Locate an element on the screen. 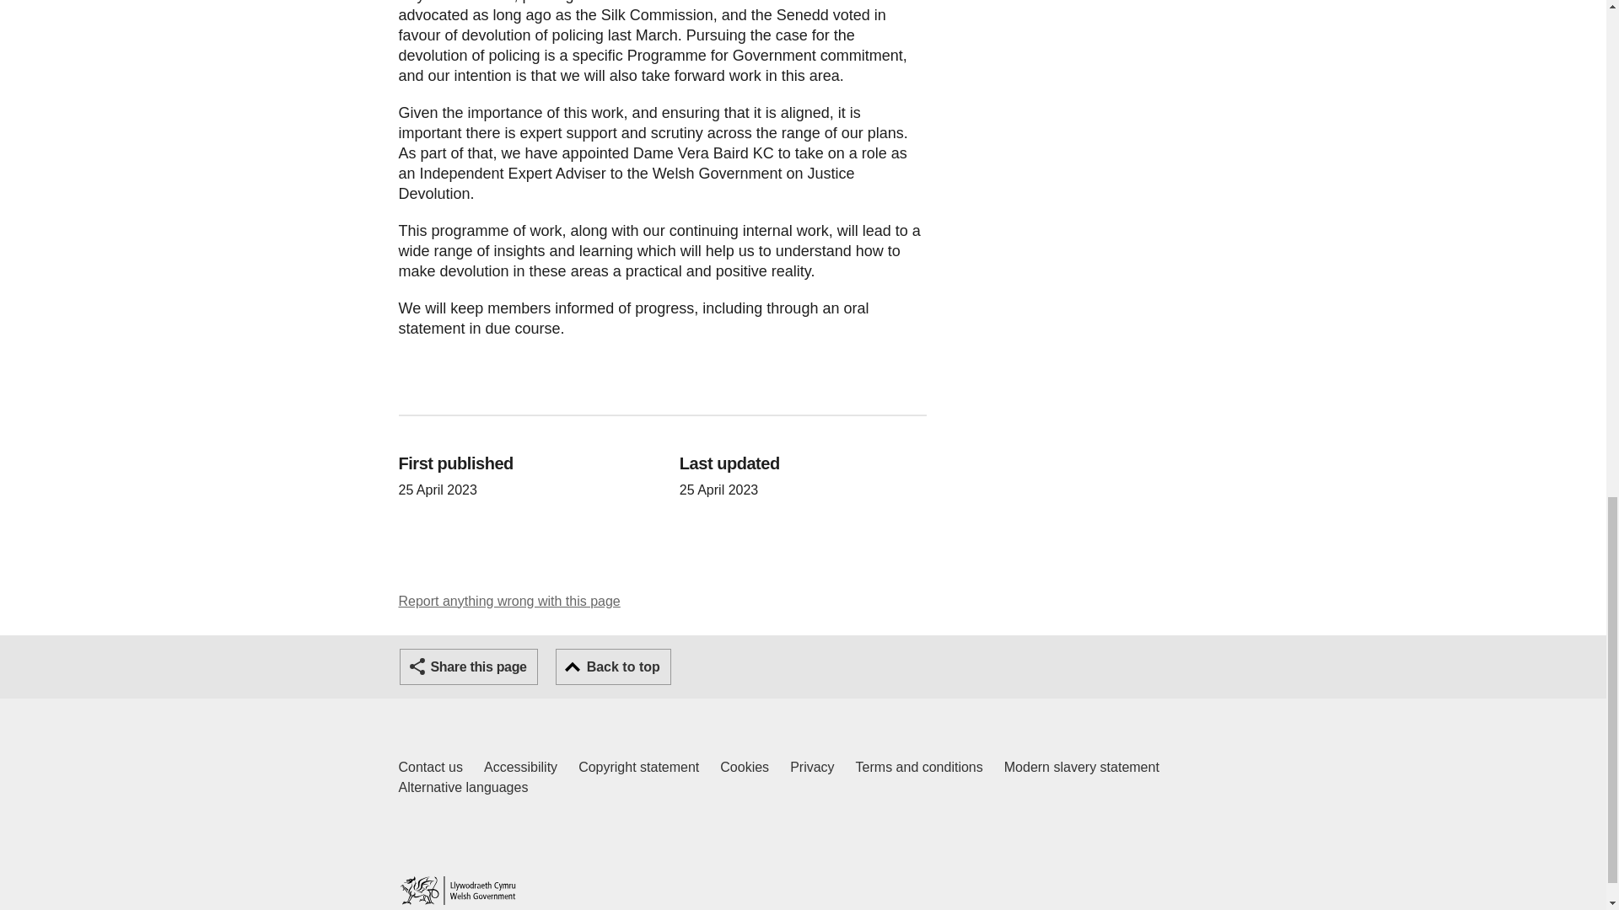 The width and height of the screenshot is (1619, 910). Share this page is located at coordinates (430, 767).